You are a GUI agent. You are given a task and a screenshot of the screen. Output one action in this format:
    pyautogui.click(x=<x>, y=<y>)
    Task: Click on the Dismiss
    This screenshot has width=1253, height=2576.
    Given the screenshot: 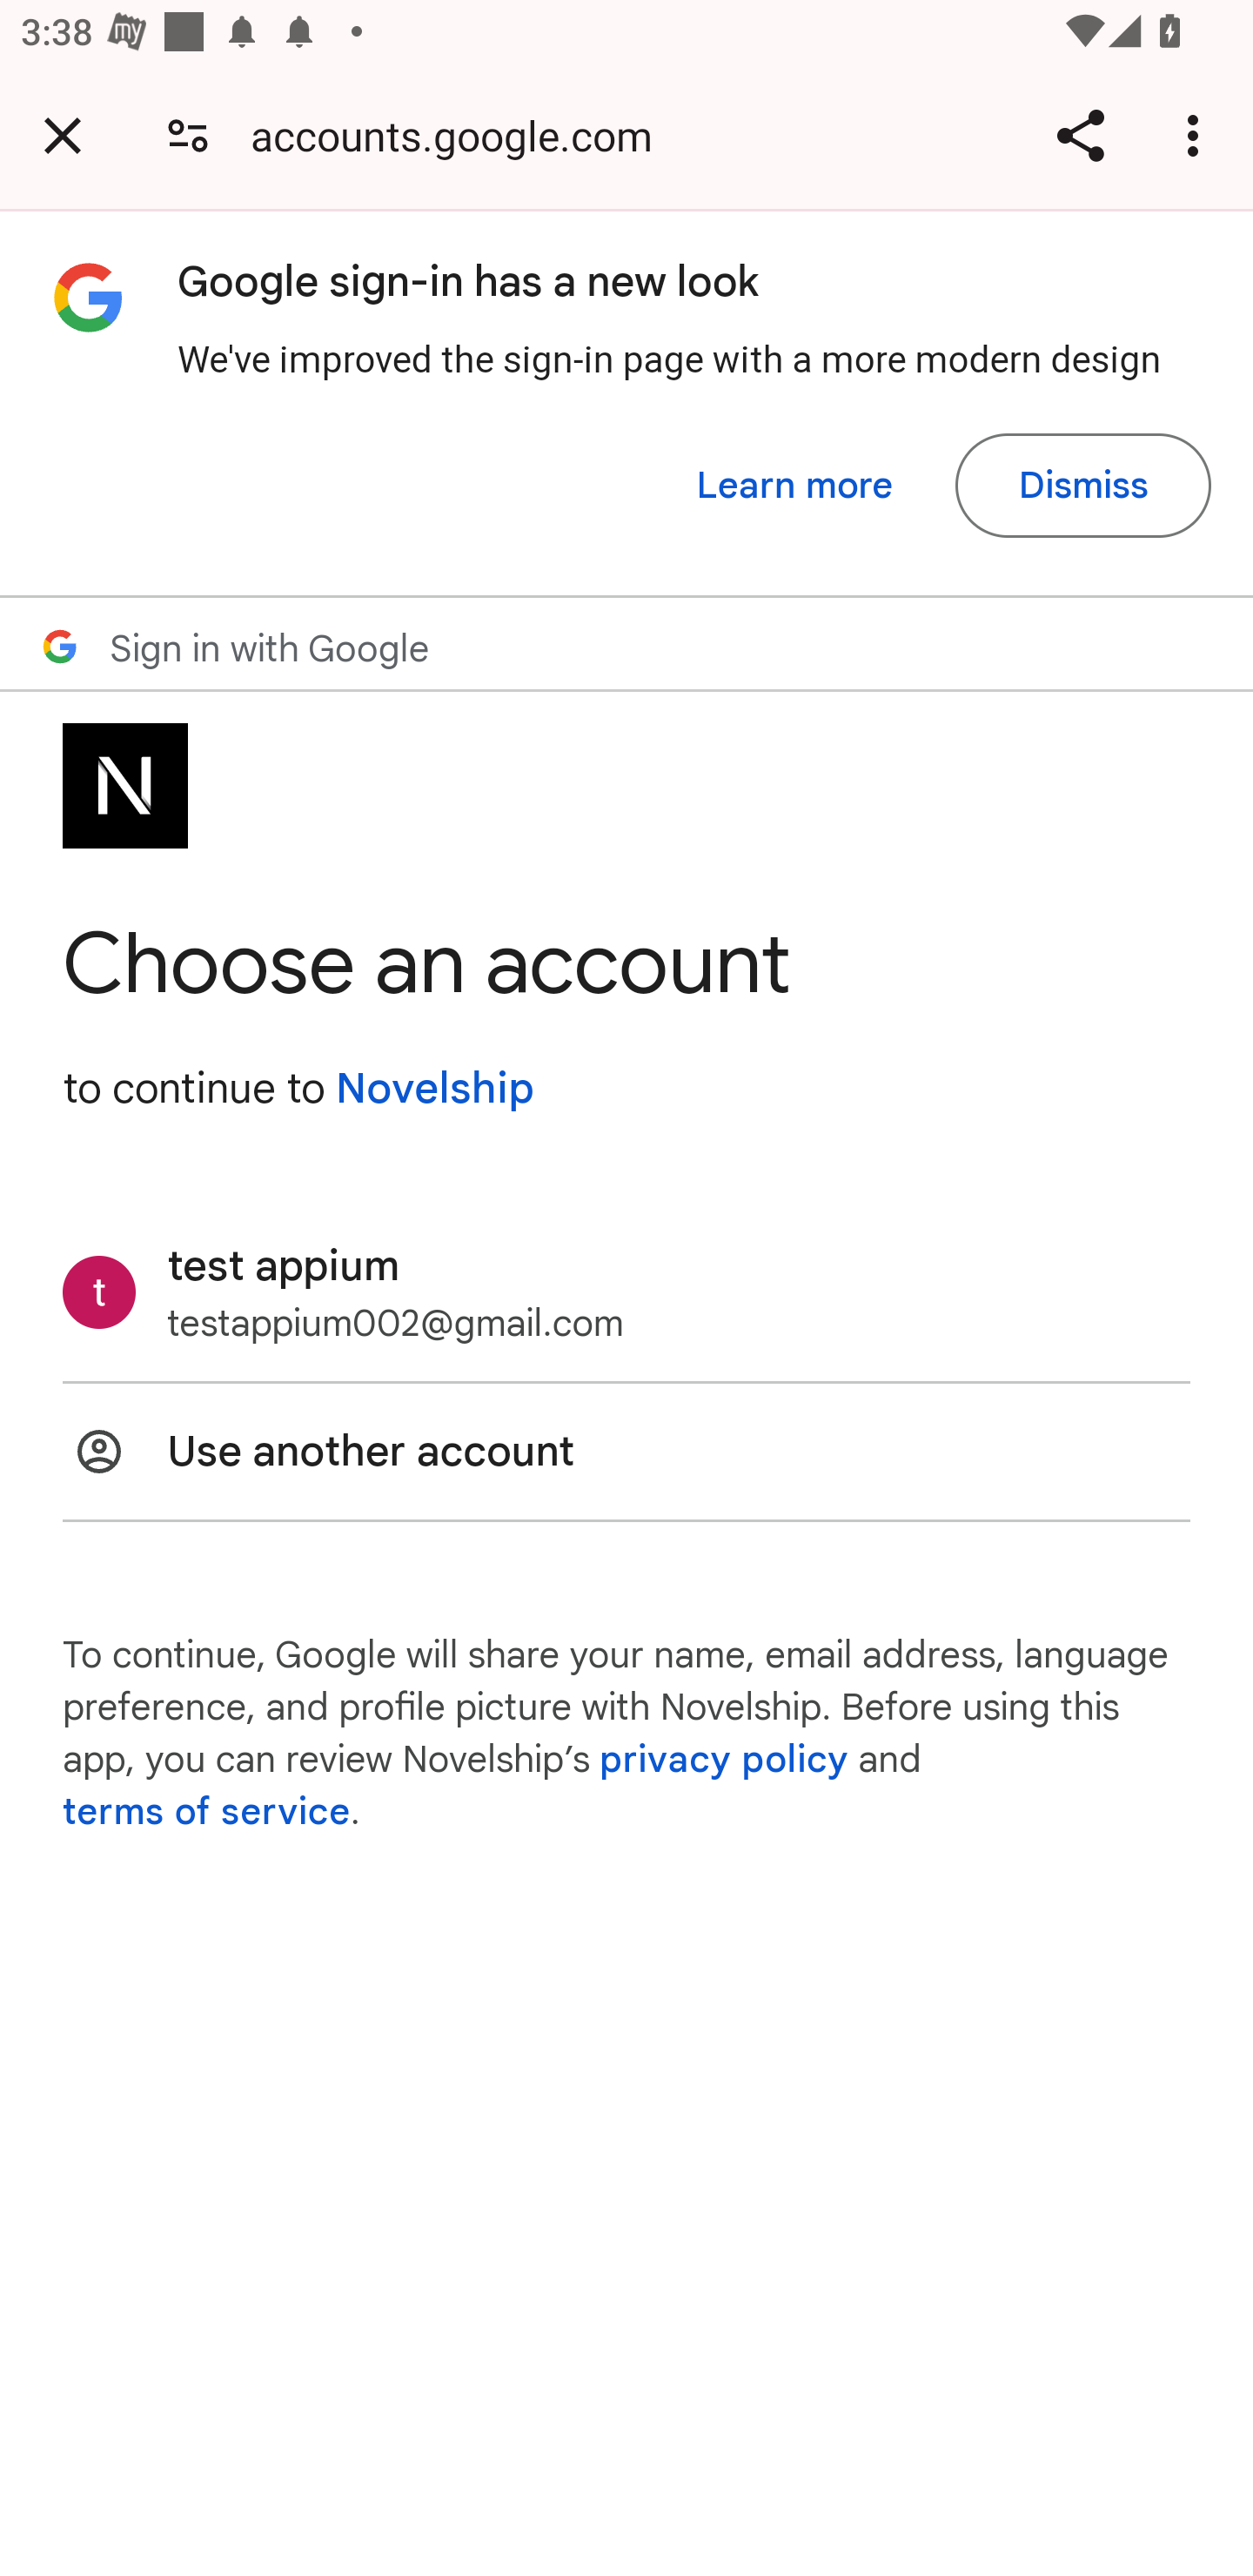 What is the action you would take?
    pyautogui.click(x=1082, y=486)
    